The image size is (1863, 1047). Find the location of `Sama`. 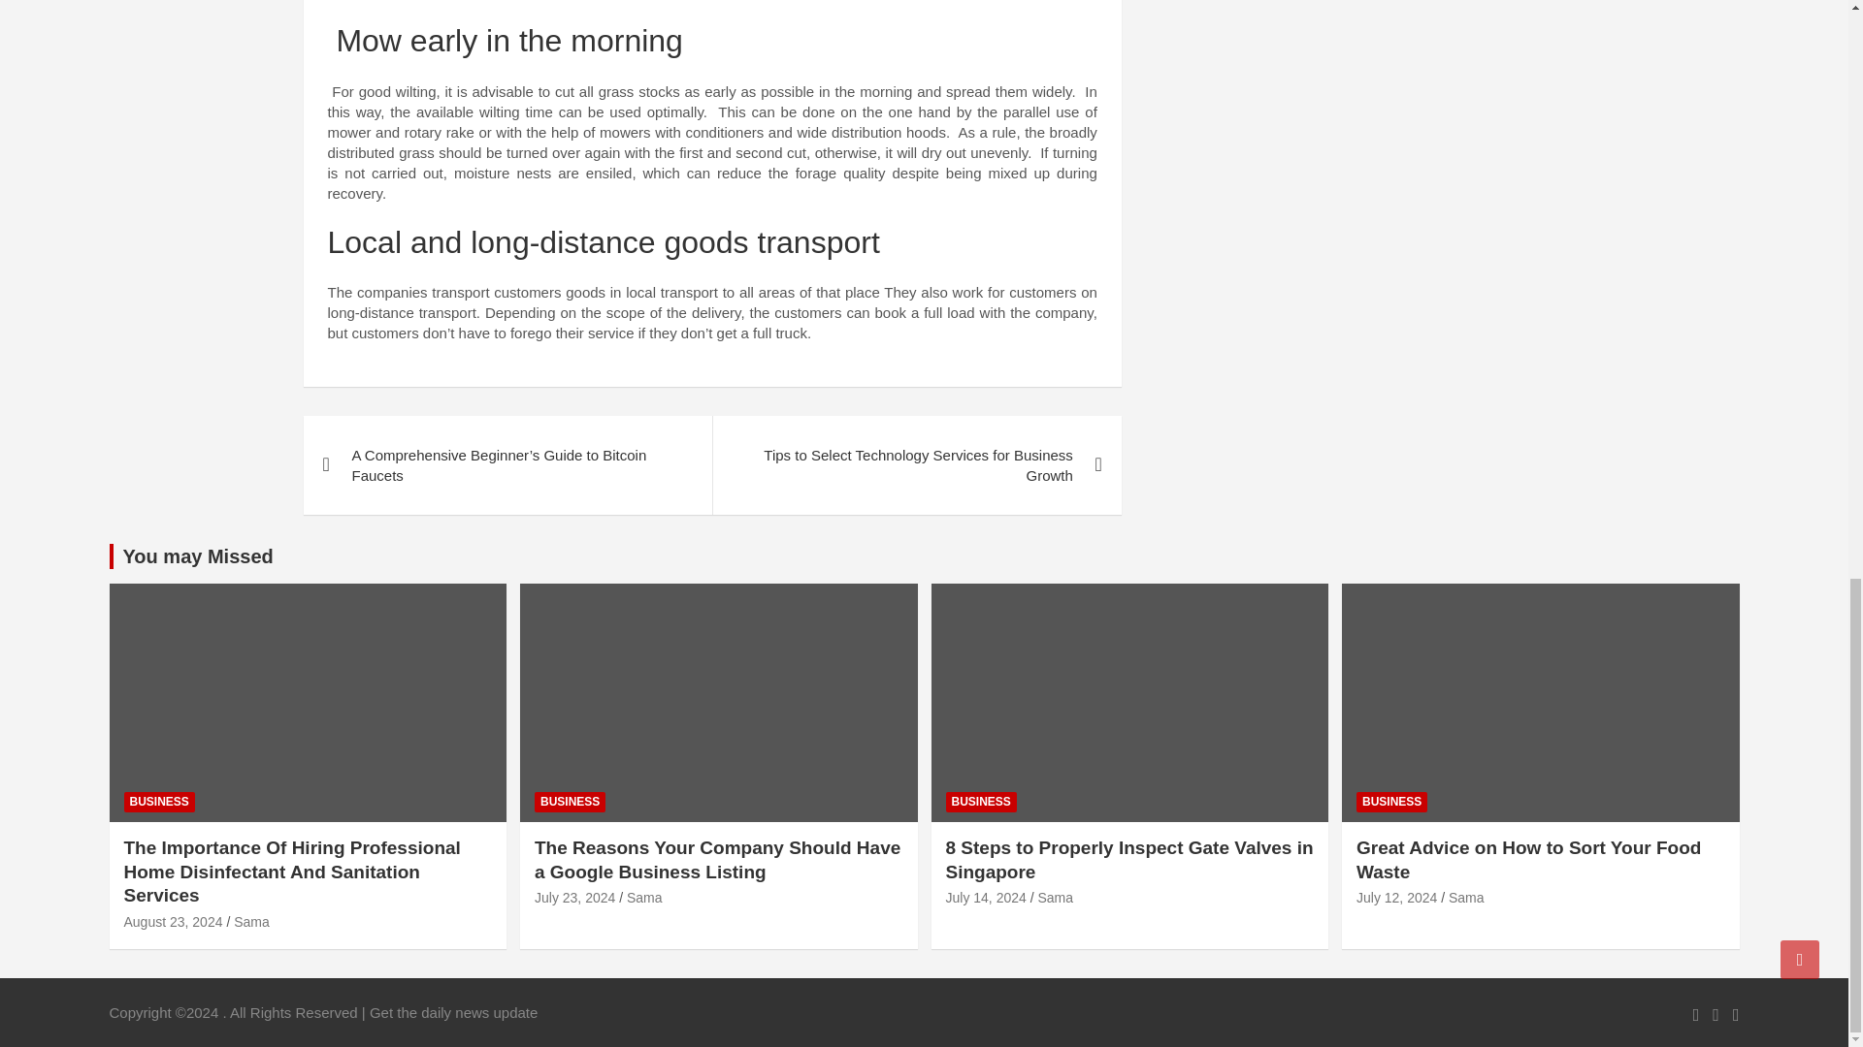

Sama is located at coordinates (644, 898).